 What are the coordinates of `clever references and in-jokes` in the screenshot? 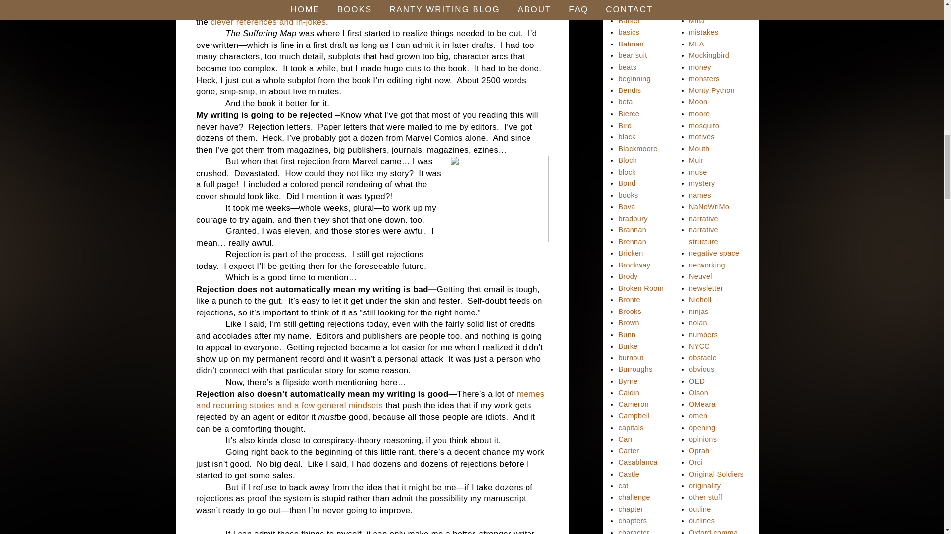 It's located at (268, 22).